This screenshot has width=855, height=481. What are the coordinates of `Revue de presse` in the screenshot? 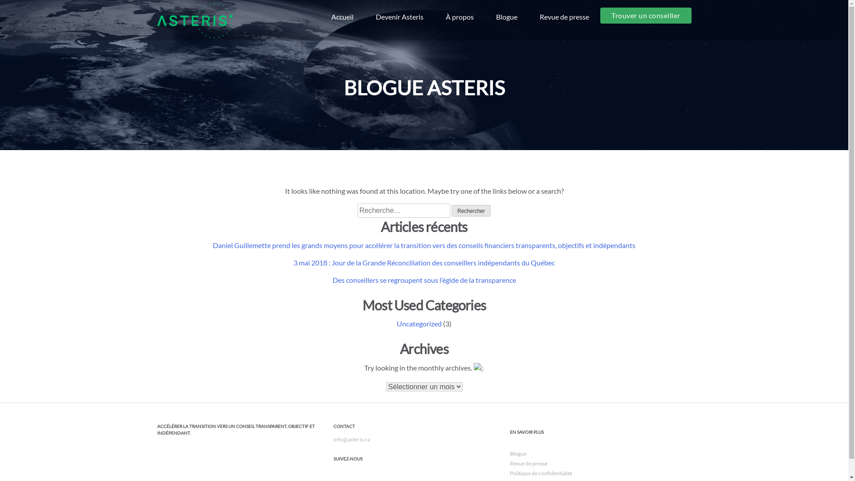 It's located at (565, 17).